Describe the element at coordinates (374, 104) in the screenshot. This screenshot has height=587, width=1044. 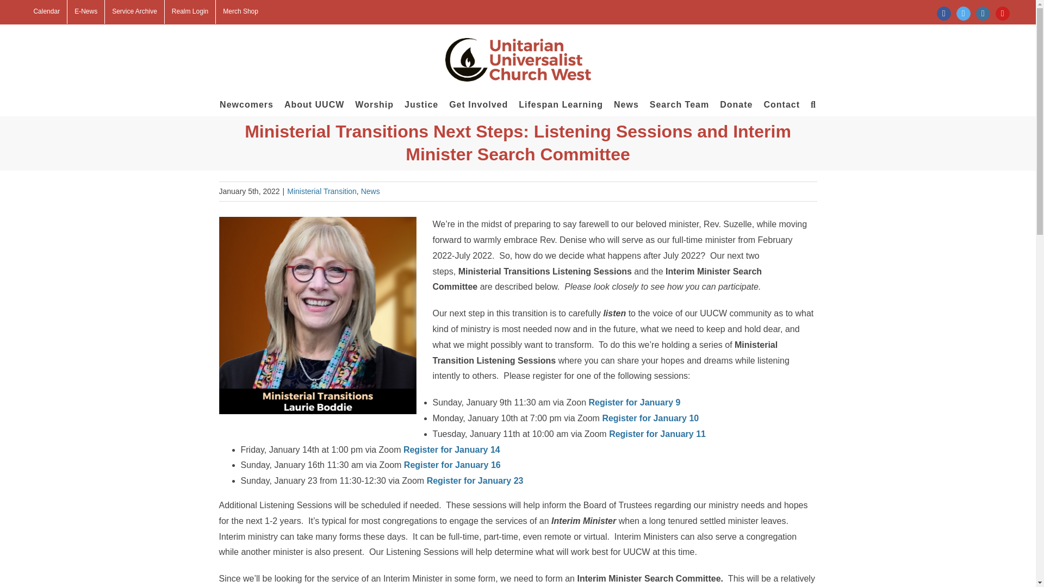
I see `Worship` at that location.